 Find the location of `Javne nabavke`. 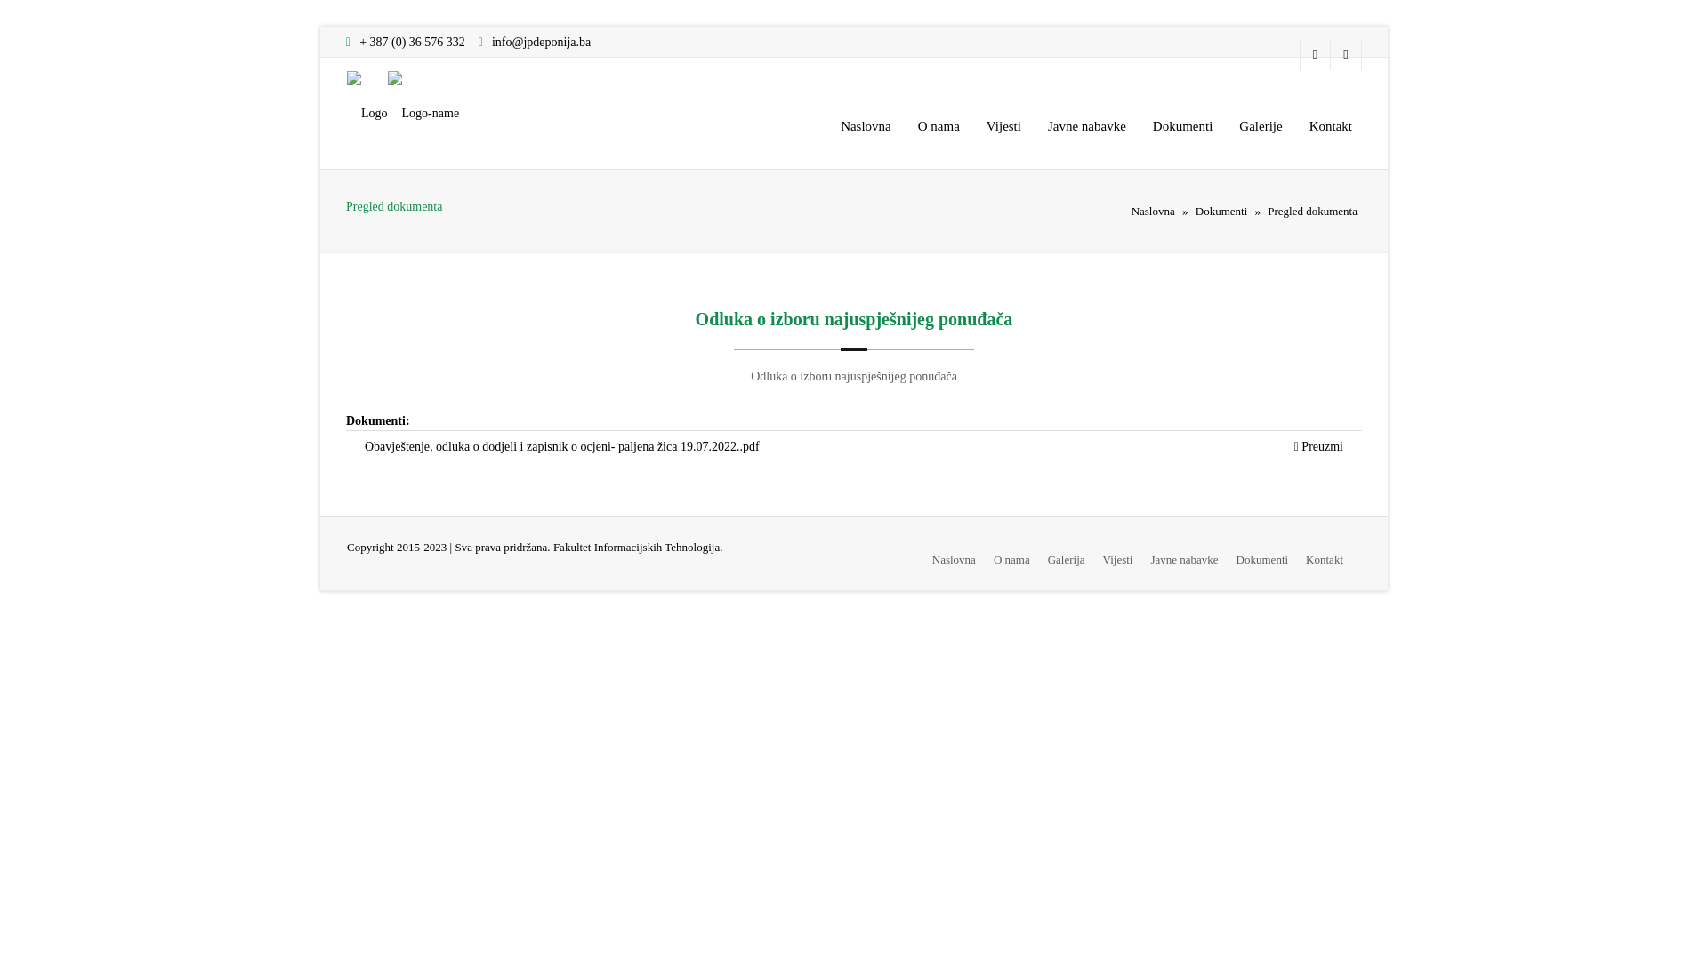

Javne nabavke is located at coordinates (1087, 126).